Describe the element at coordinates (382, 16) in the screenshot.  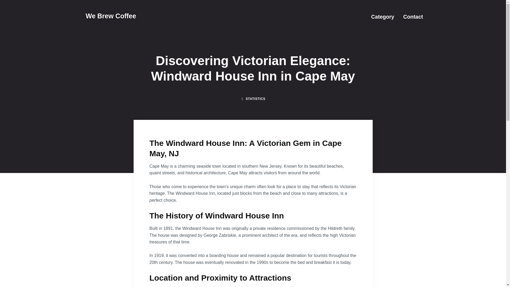
I see `Category` at that location.